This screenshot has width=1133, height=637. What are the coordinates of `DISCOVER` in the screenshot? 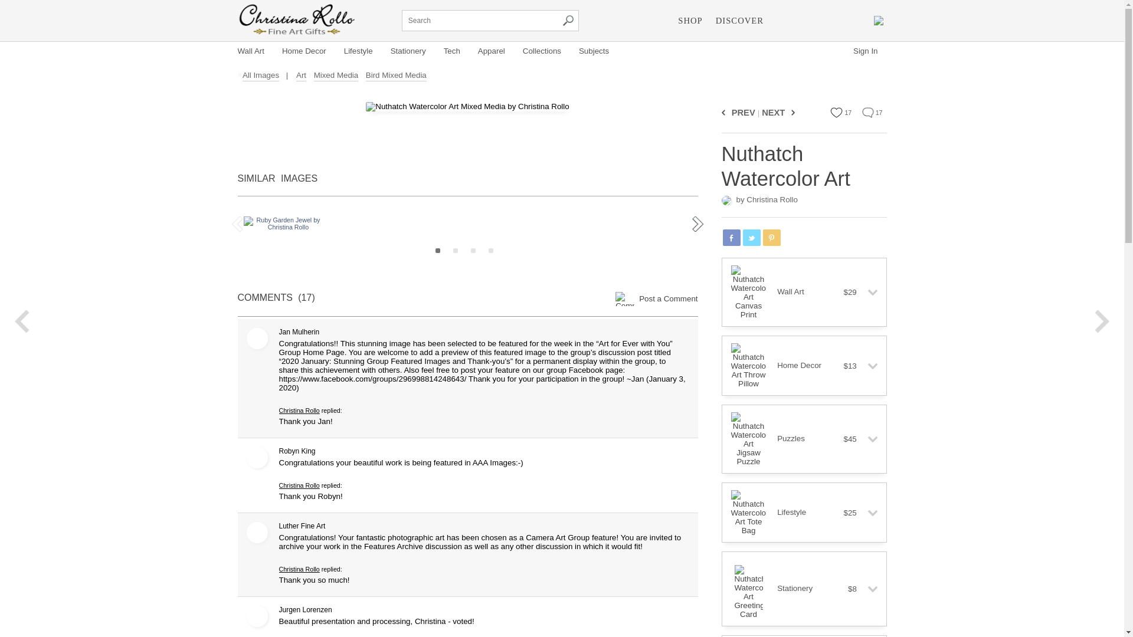 It's located at (739, 20).